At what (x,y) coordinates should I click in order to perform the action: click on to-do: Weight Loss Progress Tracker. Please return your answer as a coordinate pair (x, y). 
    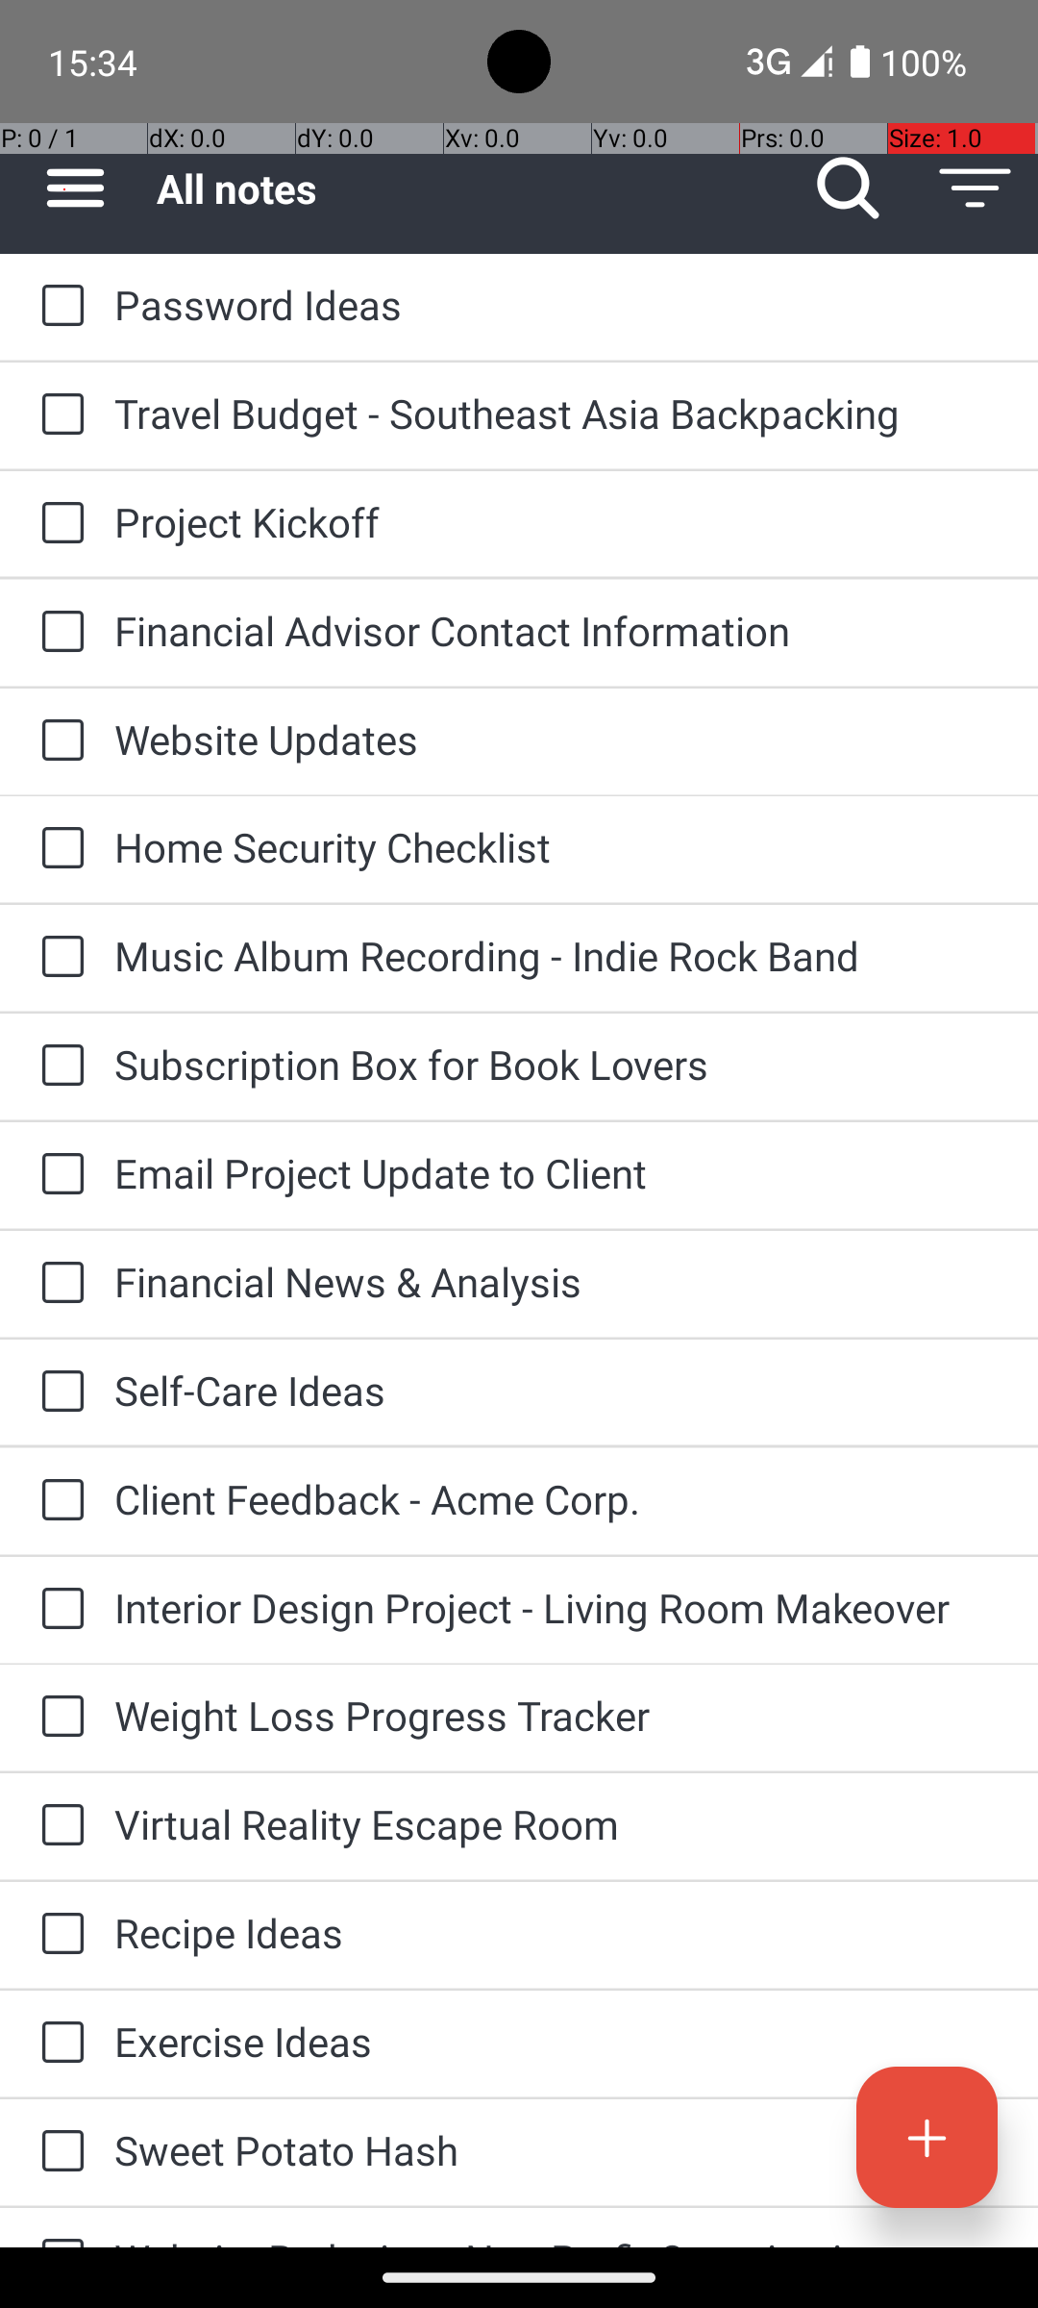
    Looking at the image, I should click on (58, 1718).